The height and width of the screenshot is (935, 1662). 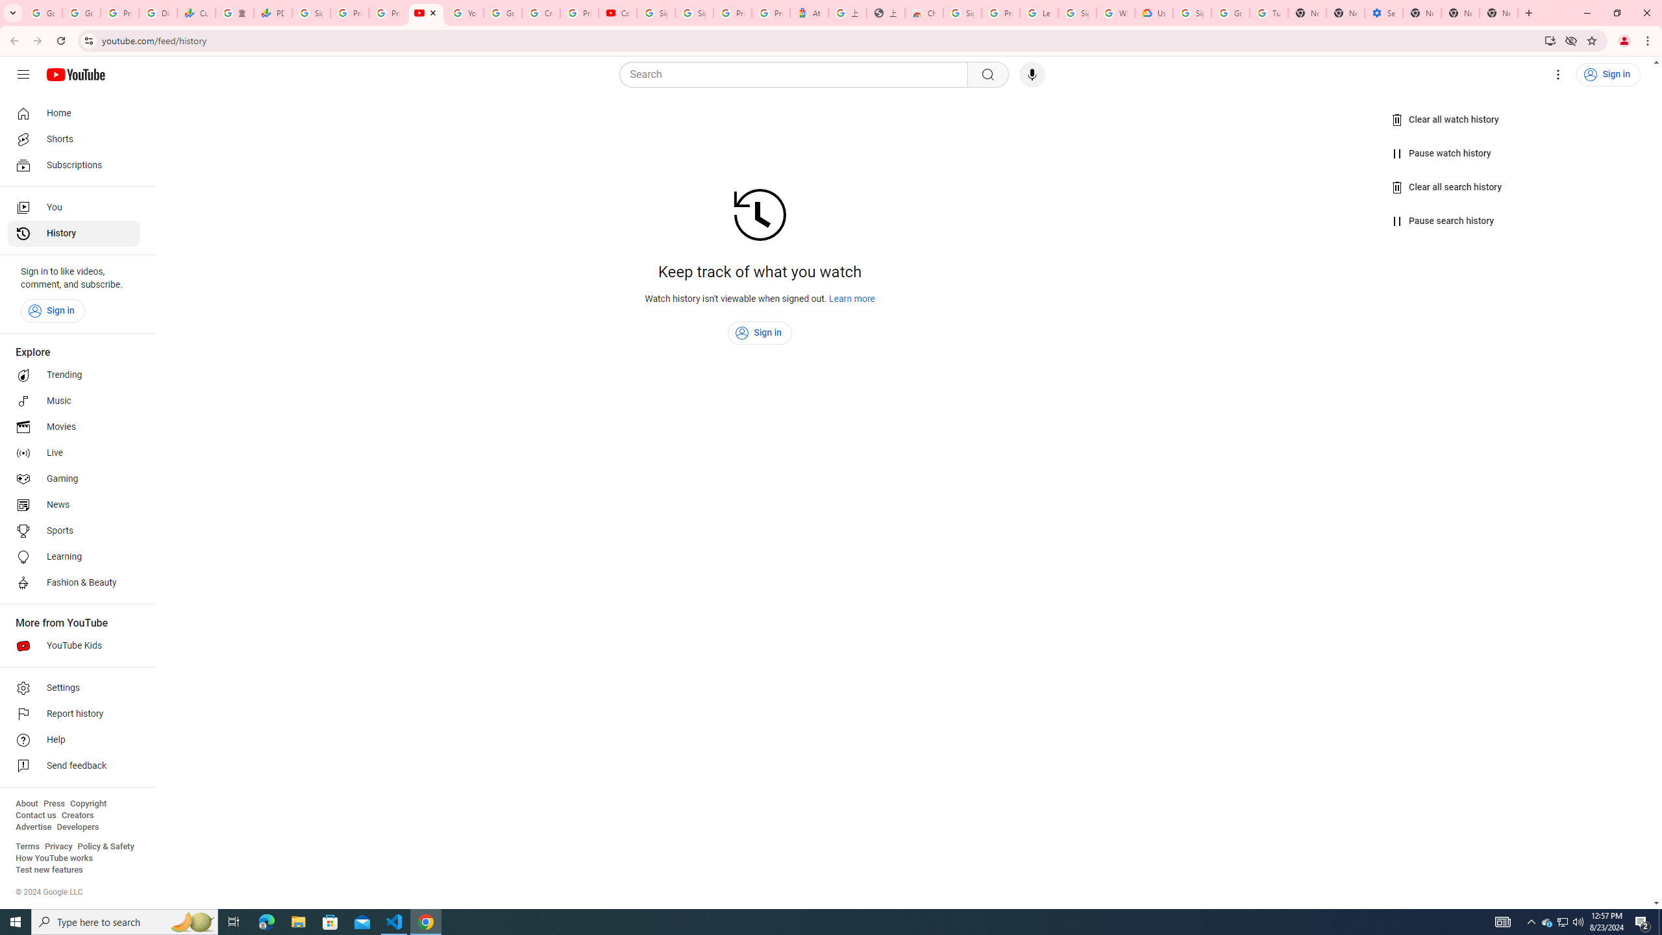 What do you see at coordinates (74, 557) in the screenshot?
I see `Learning` at bounding box center [74, 557].